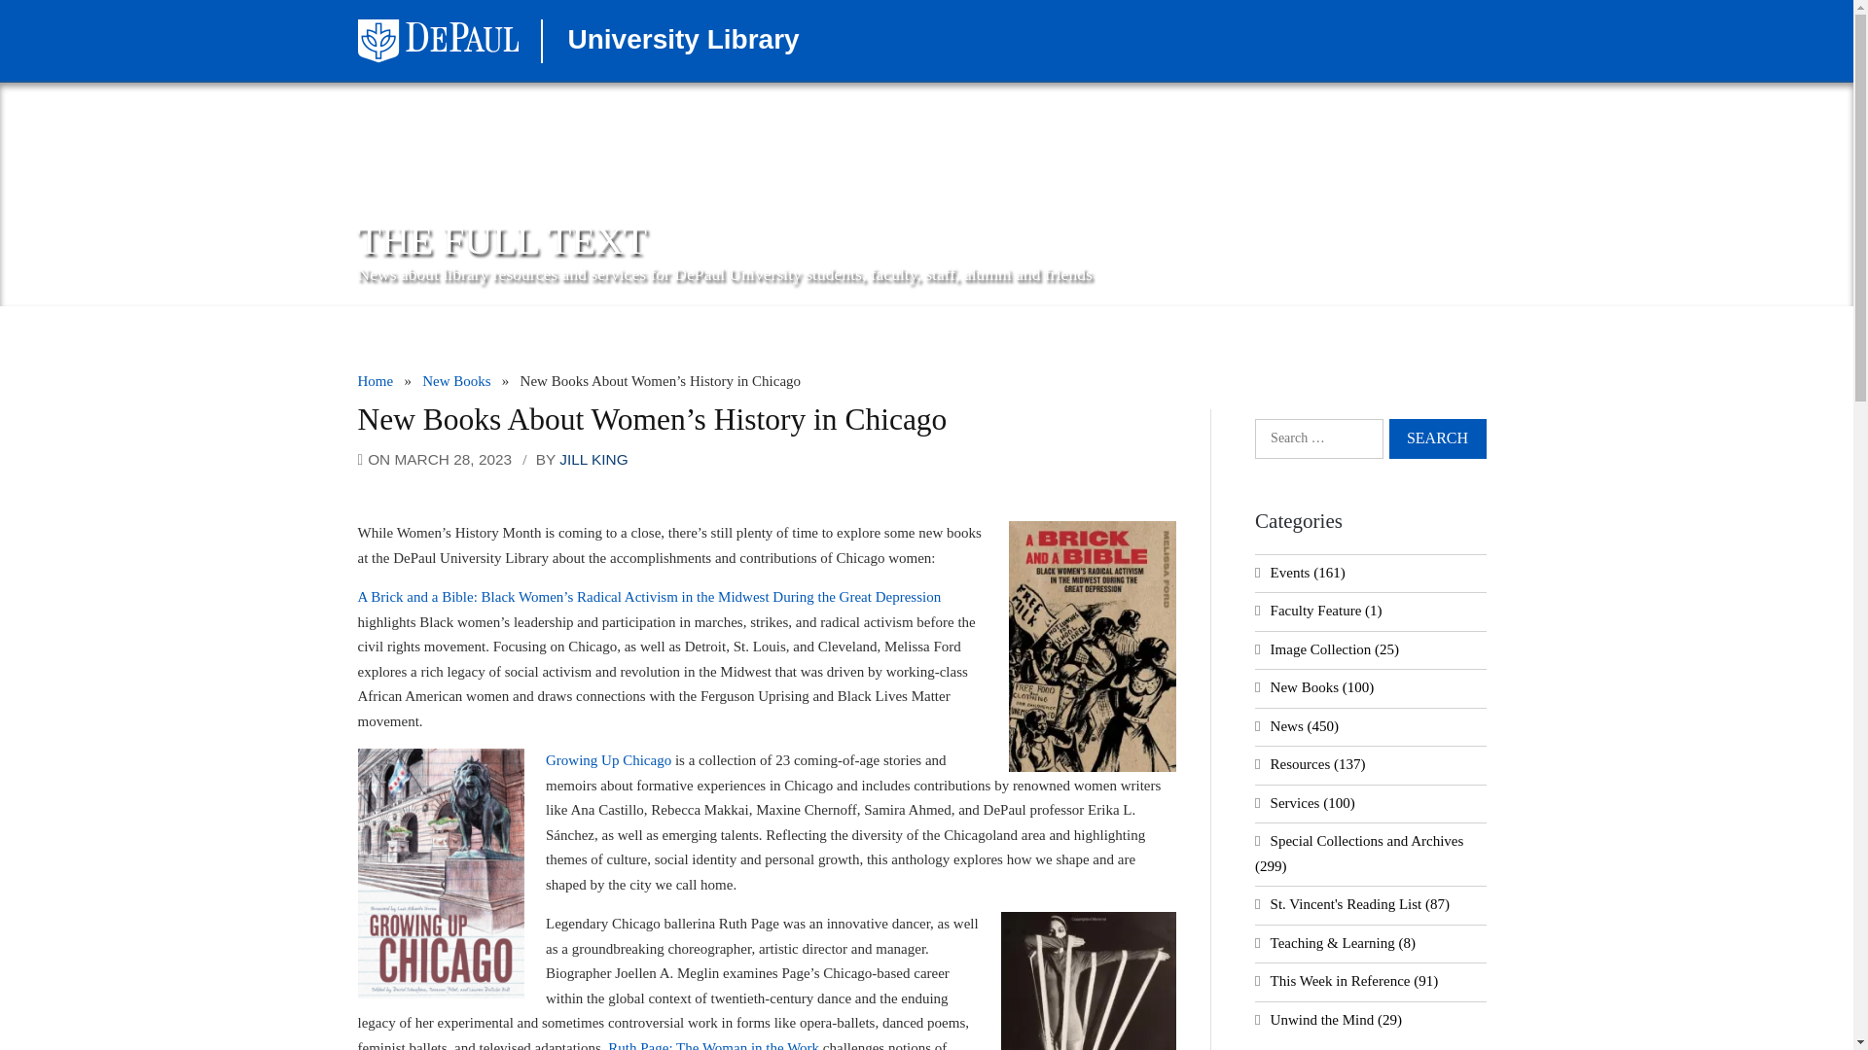  What do you see at coordinates (376, 381) in the screenshot?
I see `Home` at bounding box center [376, 381].